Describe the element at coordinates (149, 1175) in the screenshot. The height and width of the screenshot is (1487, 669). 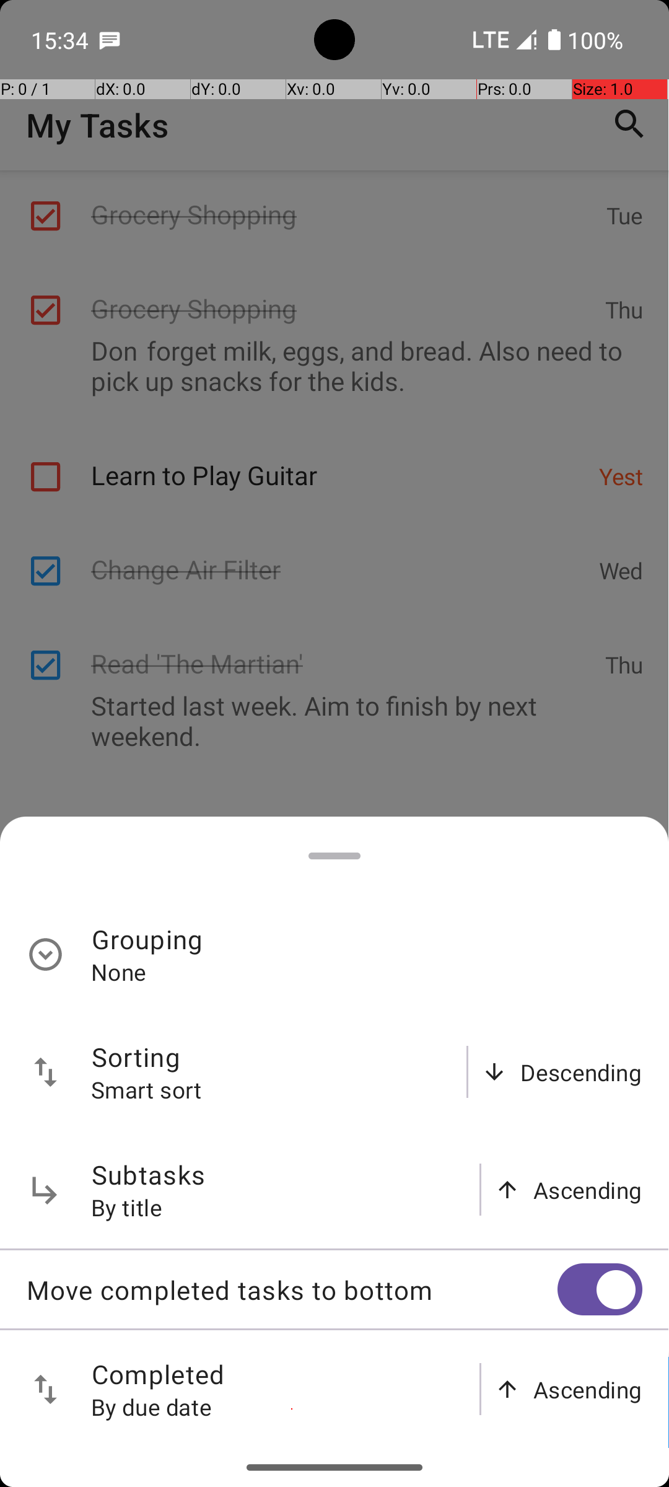
I see `Subtasks` at that location.